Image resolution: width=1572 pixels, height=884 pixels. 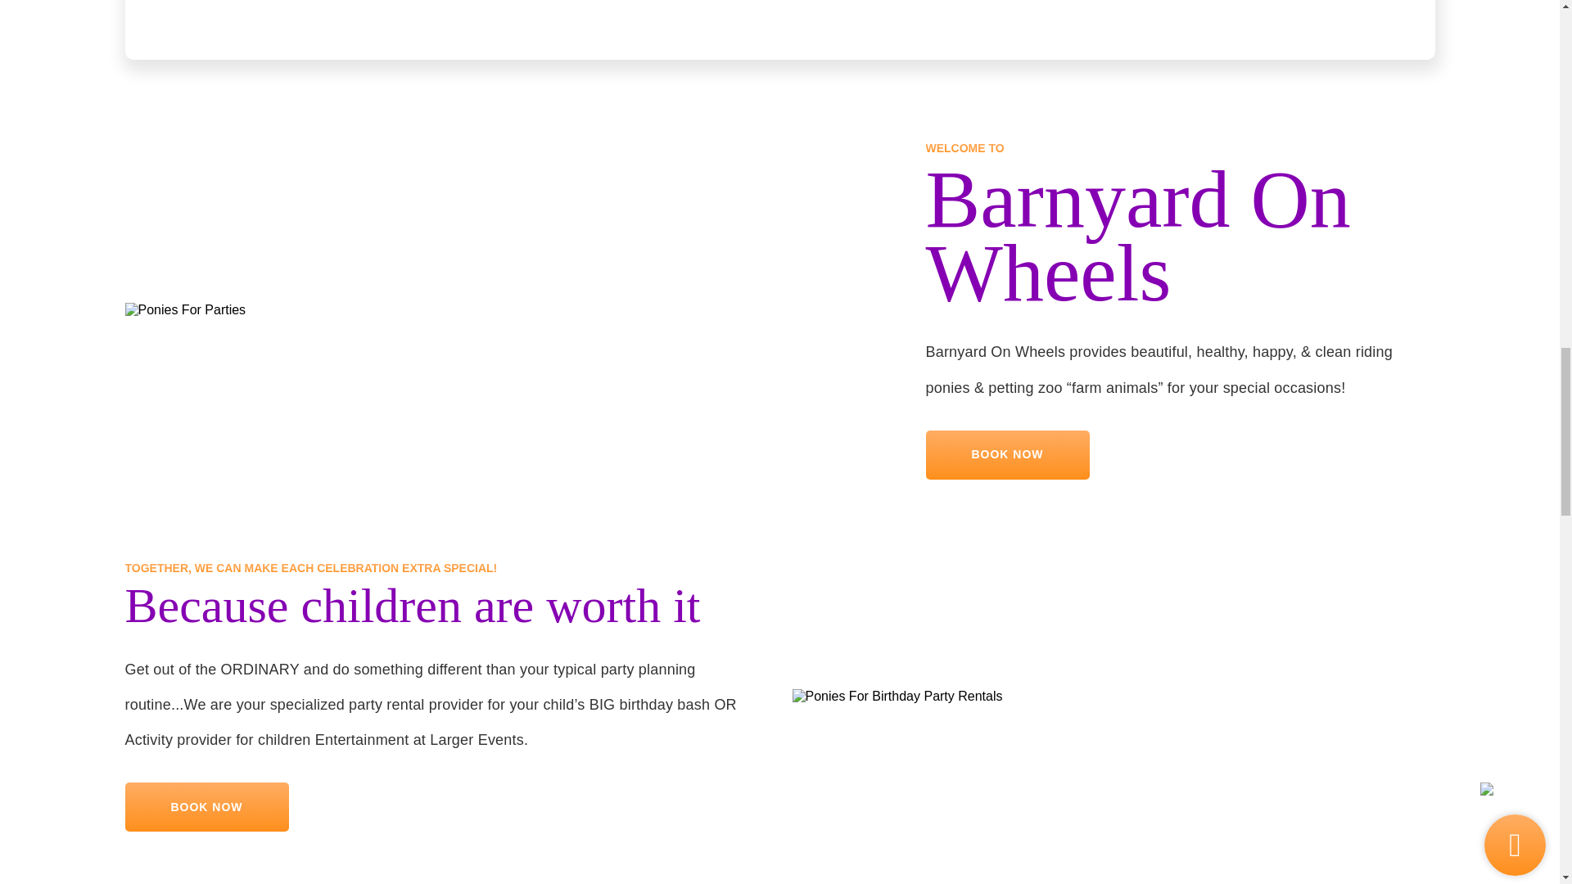 What do you see at coordinates (206, 807) in the screenshot?
I see `BOOK NOW` at bounding box center [206, 807].